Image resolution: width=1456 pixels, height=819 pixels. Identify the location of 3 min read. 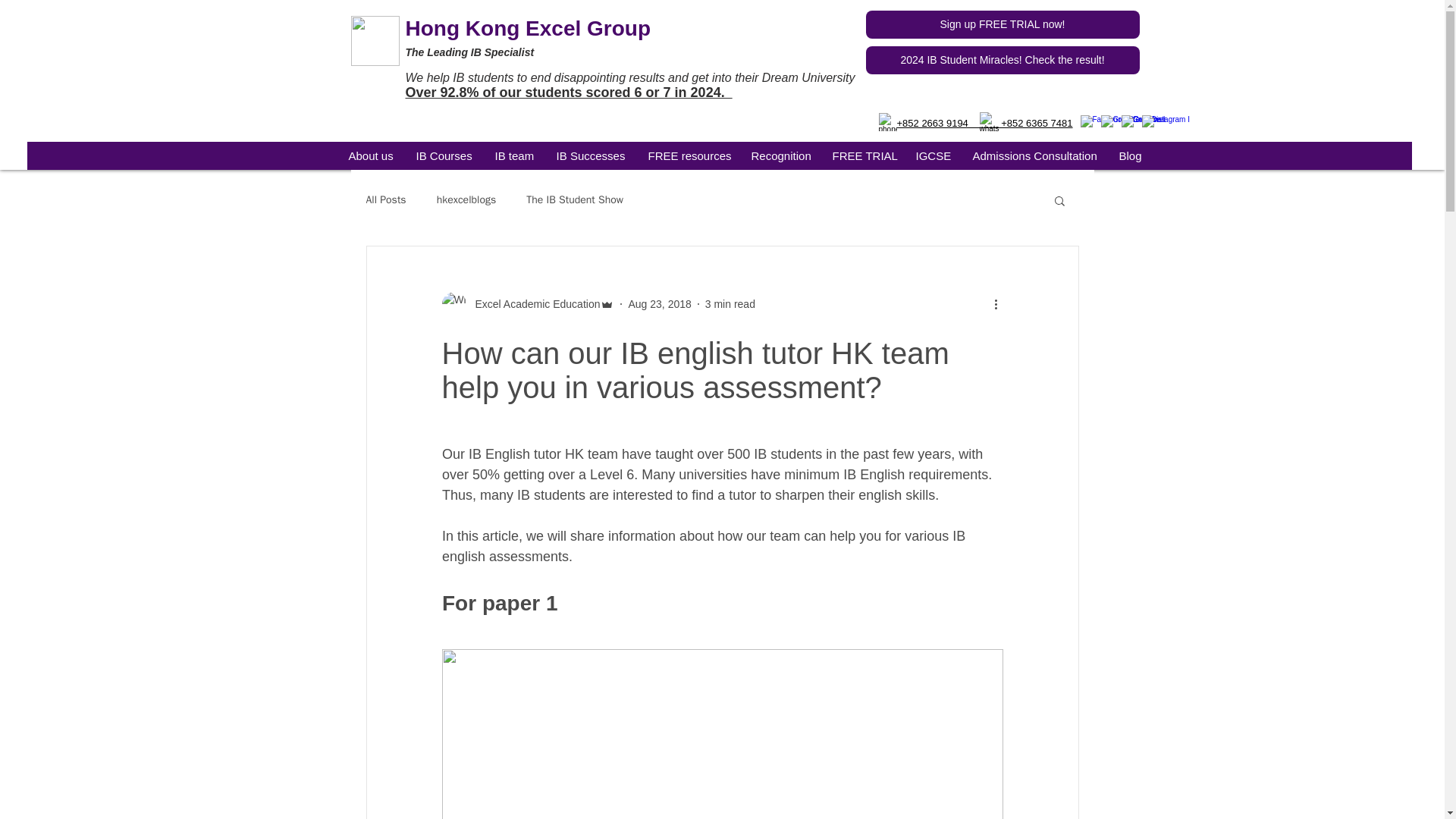
(730, 304).